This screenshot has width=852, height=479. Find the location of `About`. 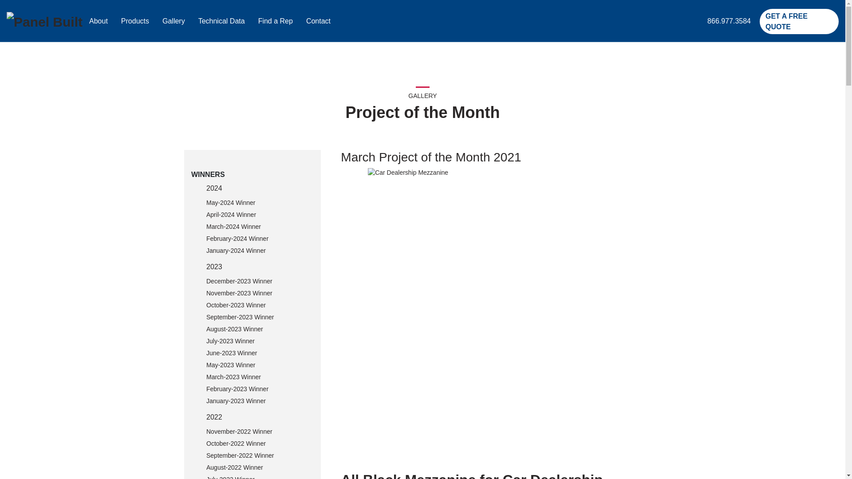

About is located at coordinates (99, 21).